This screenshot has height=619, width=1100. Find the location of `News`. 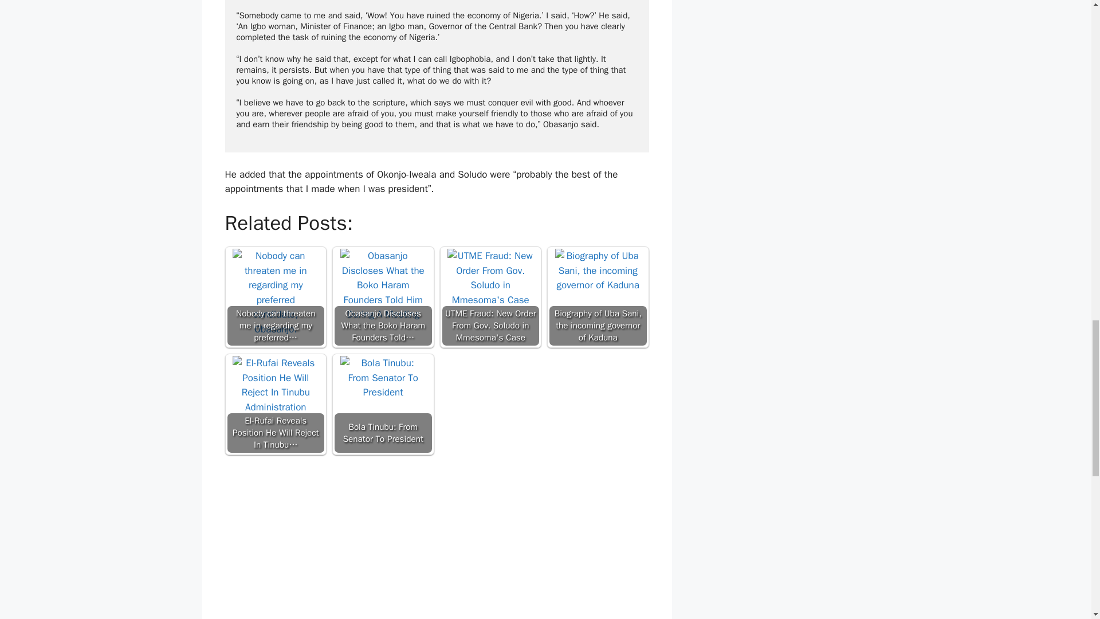

News is located at coordinates (297, 114).